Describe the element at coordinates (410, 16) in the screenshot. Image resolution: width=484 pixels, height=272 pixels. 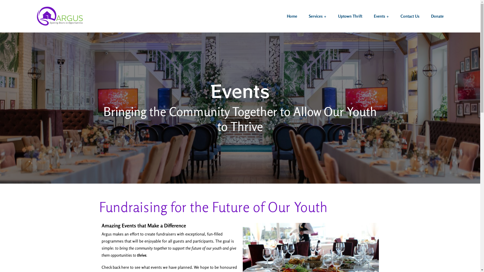
I see `Contact Us` at that location.